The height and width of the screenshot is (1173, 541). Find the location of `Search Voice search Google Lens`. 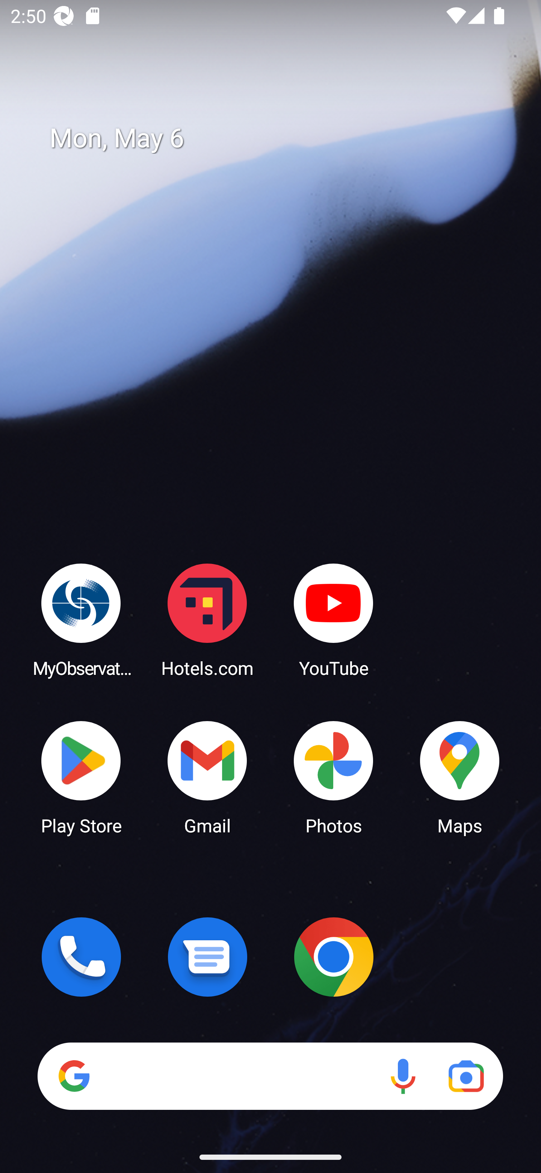

Search Voice search Google Lens is located at coordinates (270, 1076).